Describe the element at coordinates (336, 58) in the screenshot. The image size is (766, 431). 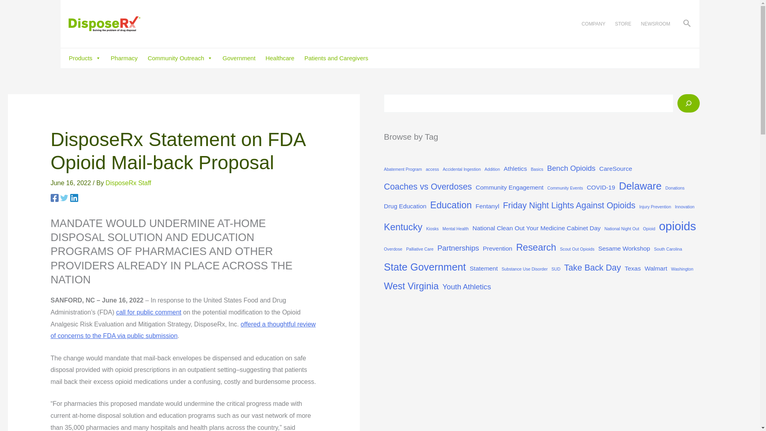
I see `Patients and Caregivers` at that location.